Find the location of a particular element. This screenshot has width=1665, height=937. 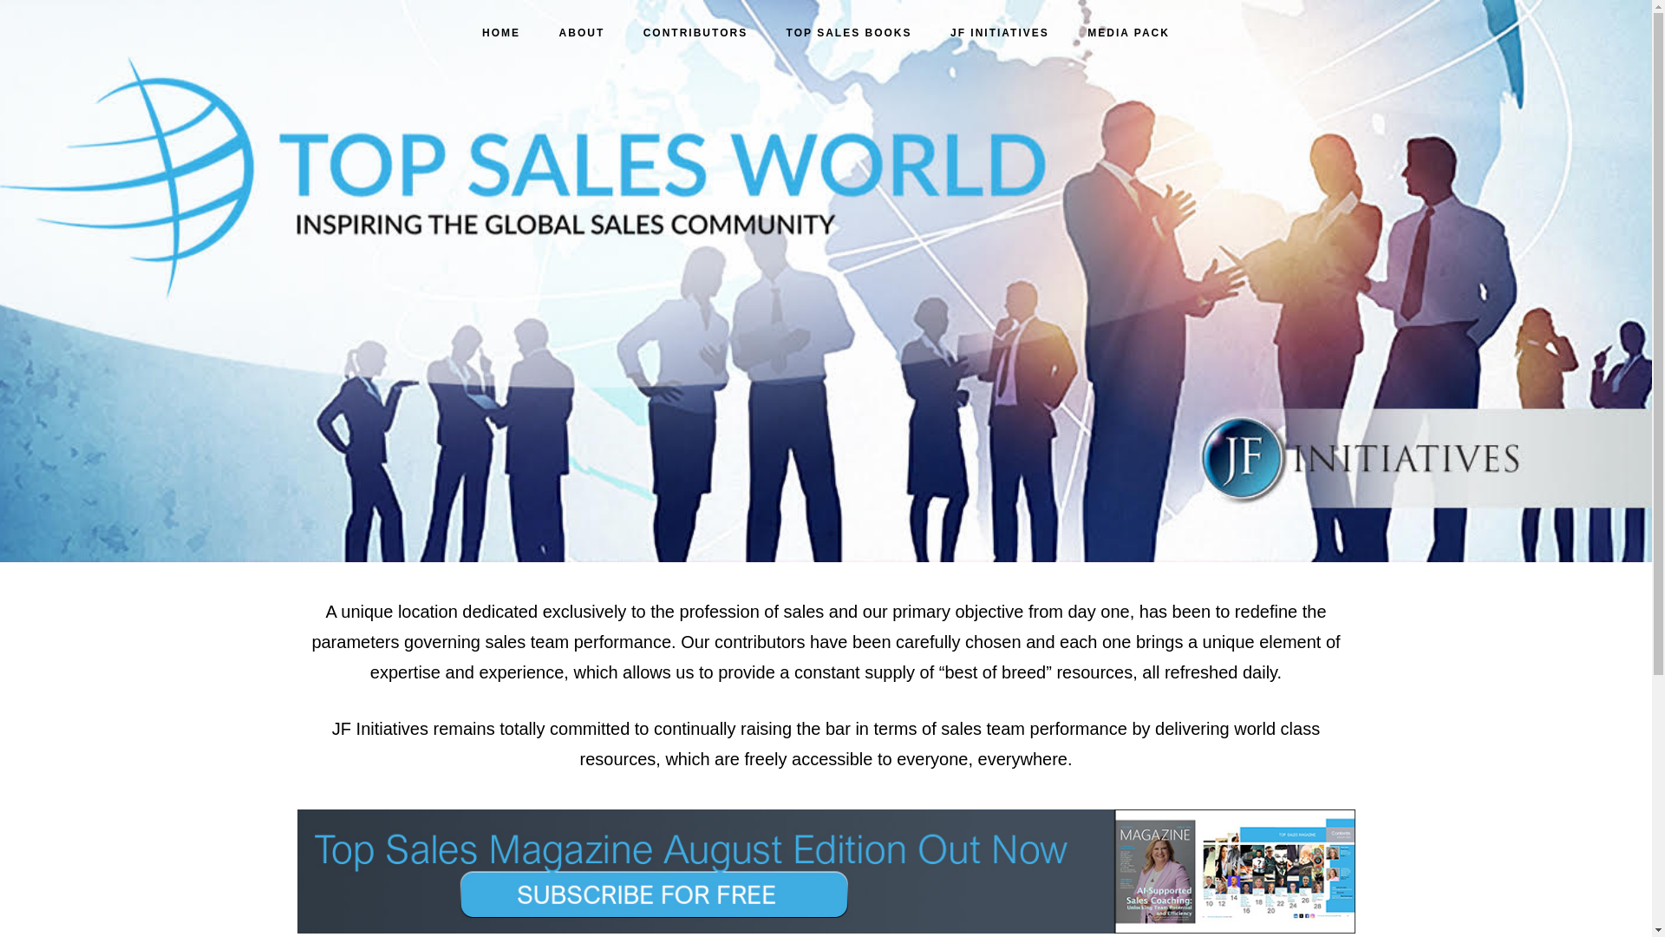

TOP SALES BOOKS is located at coordinates (849, 33).